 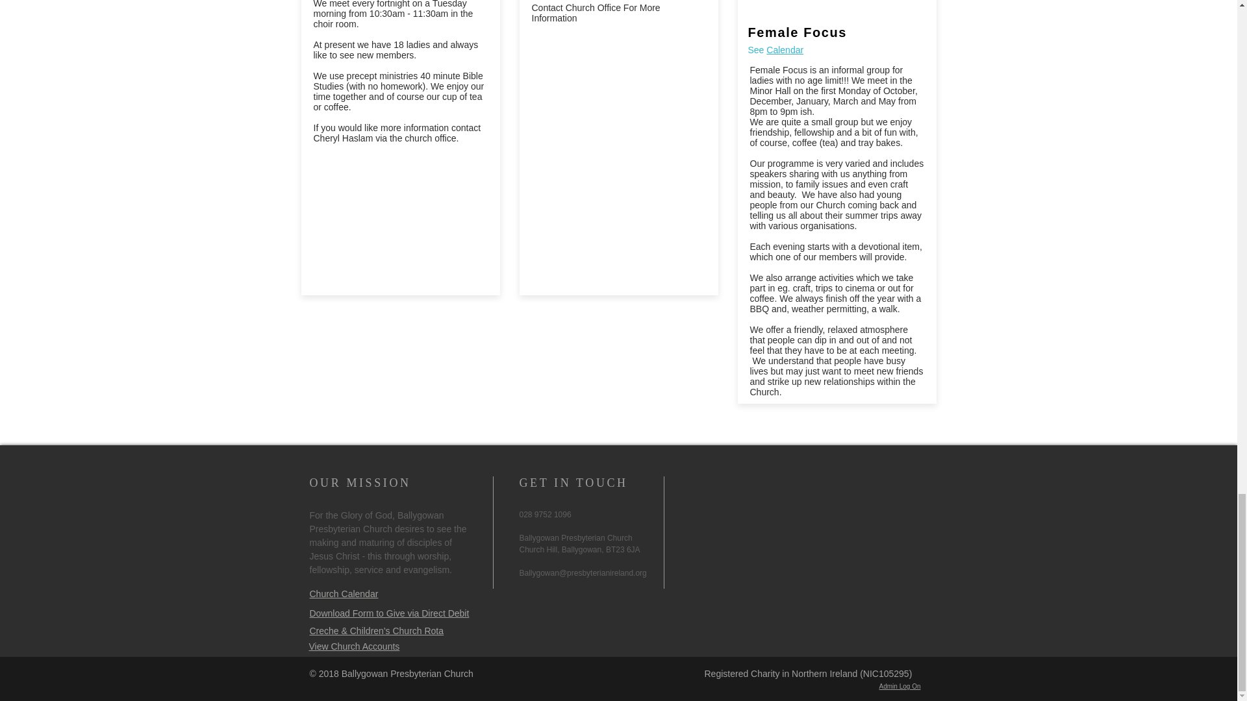 What do you see at coordinates (900, 685) in the screenshot?
I see `Admin Log On` at bounding box center [900, 685].